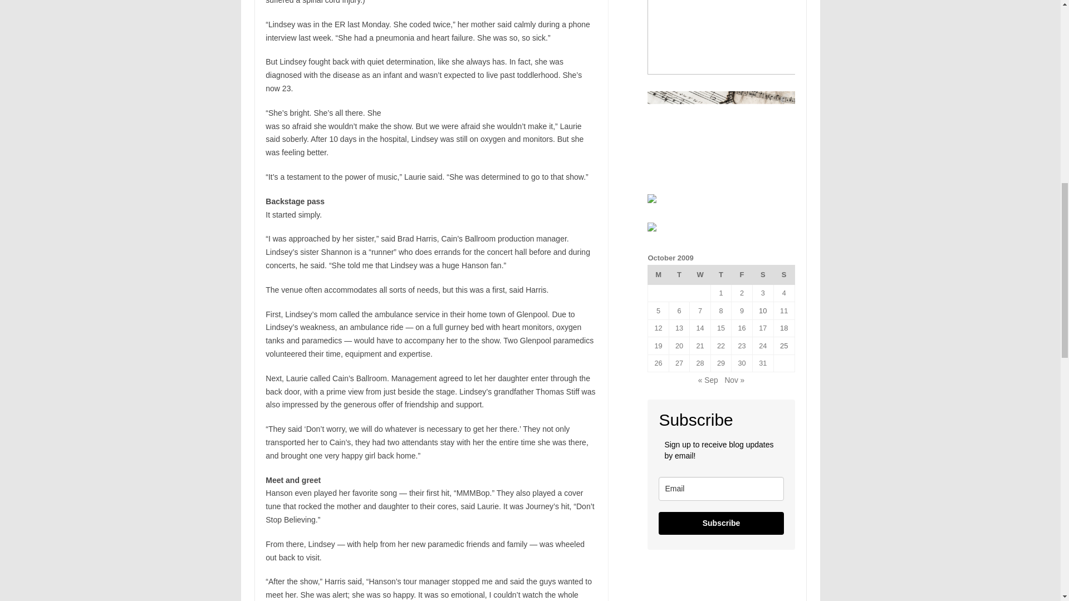 The image size is (1069, 601). Describe the element at coordinates (720, 274) in the screenshot. I see `Thursday` at that location.